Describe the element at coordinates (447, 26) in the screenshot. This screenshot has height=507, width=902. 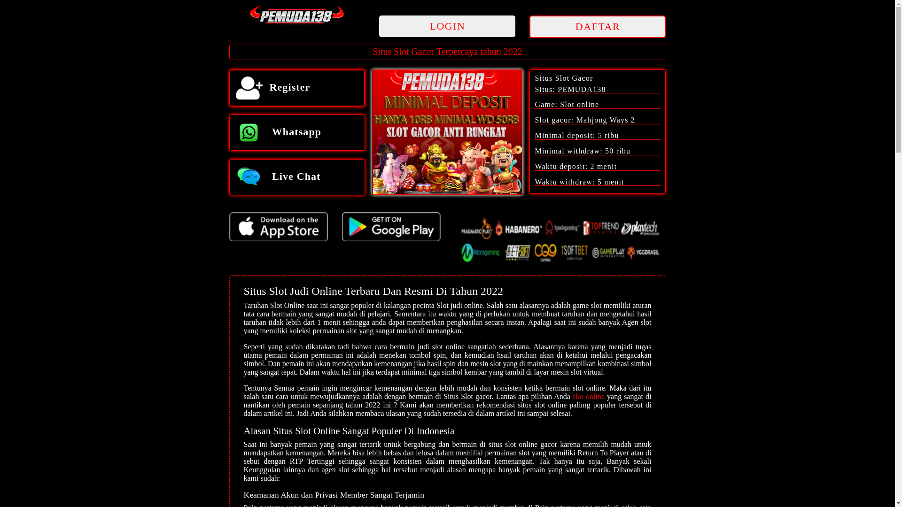
I see `LOGIN` at that location.